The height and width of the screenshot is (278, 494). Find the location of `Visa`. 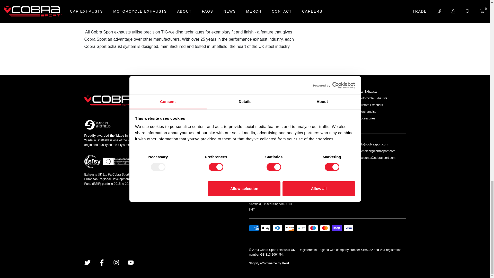

Visa is located at coordinates (349, 228).